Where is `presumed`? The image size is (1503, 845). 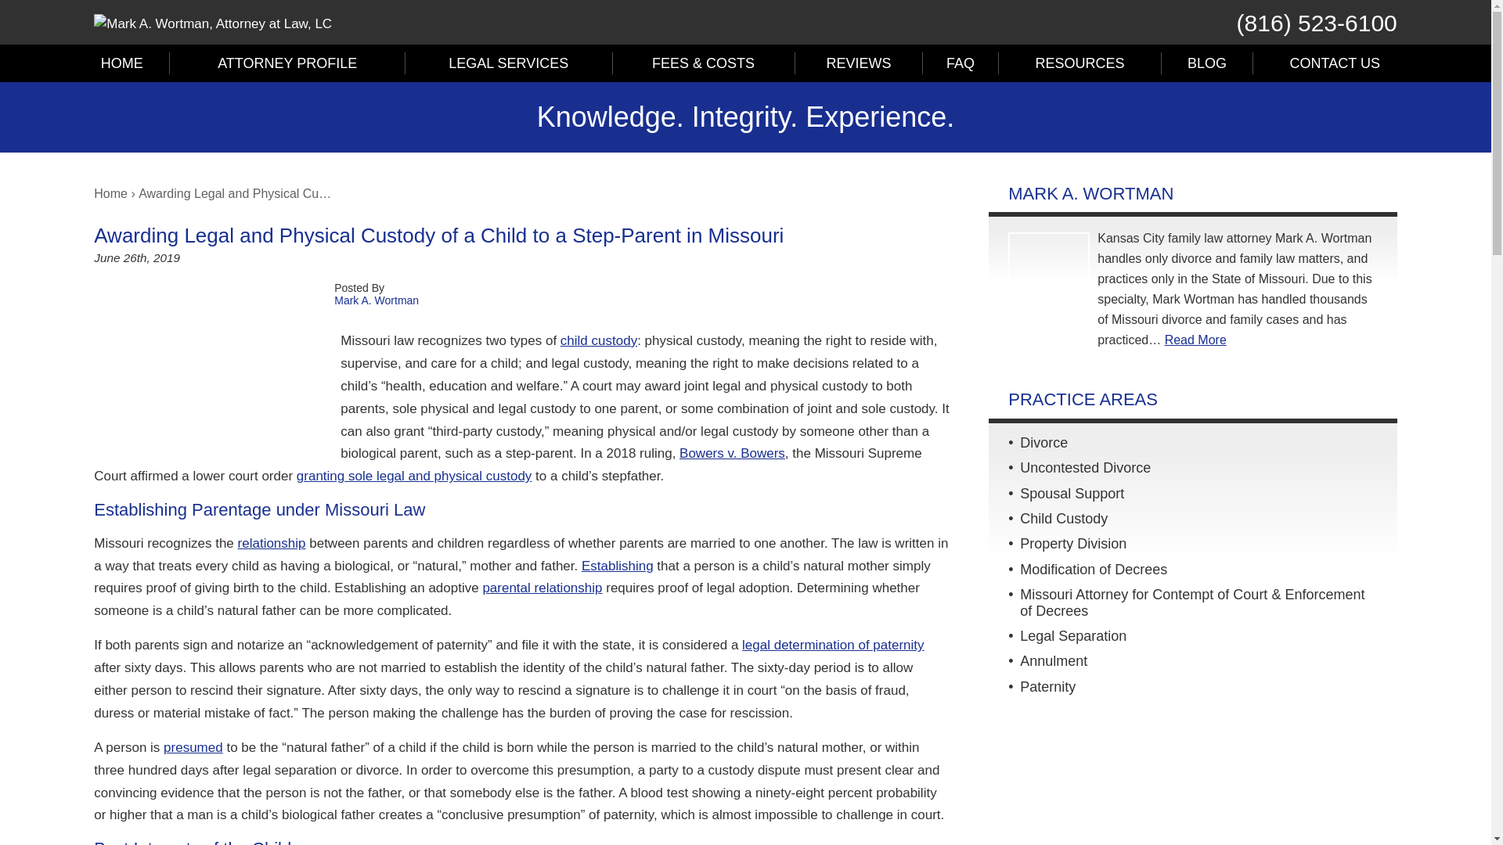 presumed is located at coordinates (193, 748).